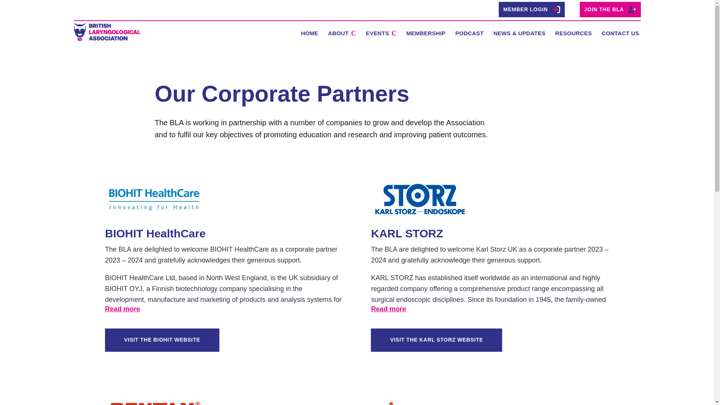 The height and width of the screenshot is (405, 720). Describe the element at coordinates (154, 400) in the screenshot. I see `Pentax Medical` at that location.